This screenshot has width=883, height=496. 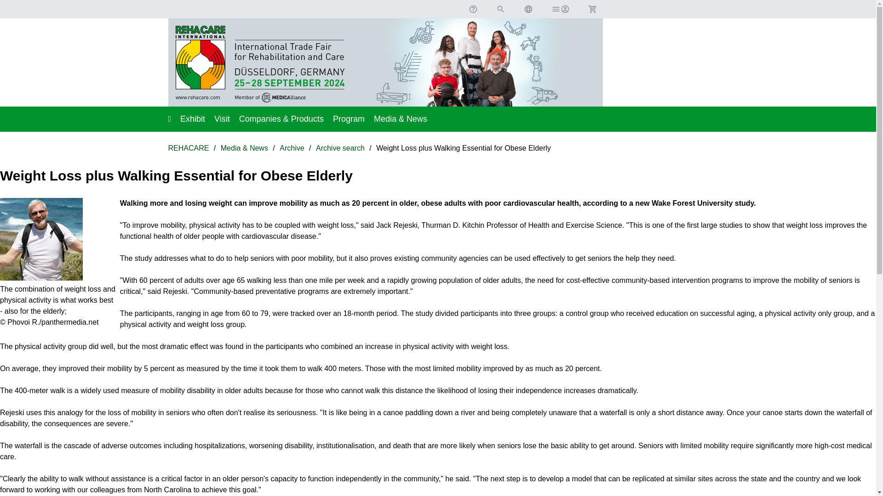 I want to click on Login, so click(x=560, y=9).